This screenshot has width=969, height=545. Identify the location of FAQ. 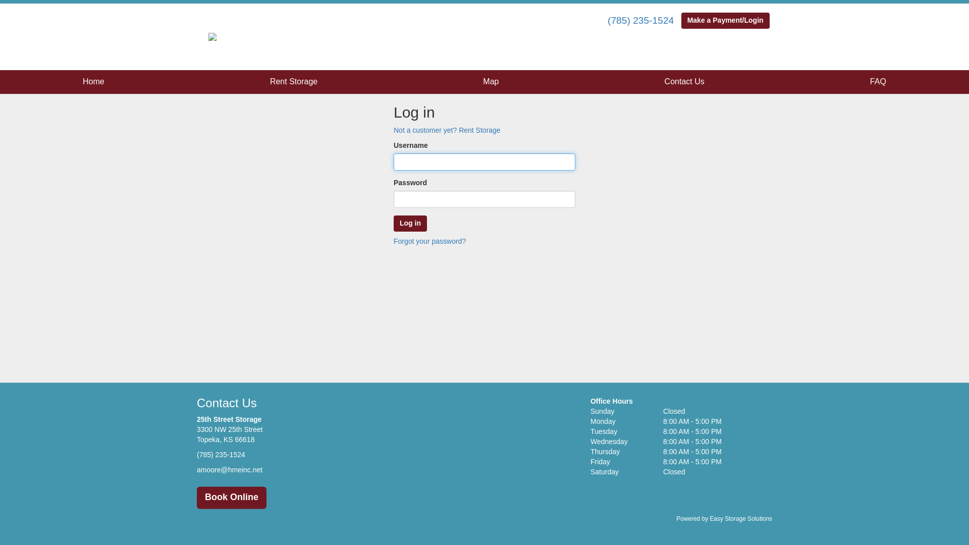
(878, 82).